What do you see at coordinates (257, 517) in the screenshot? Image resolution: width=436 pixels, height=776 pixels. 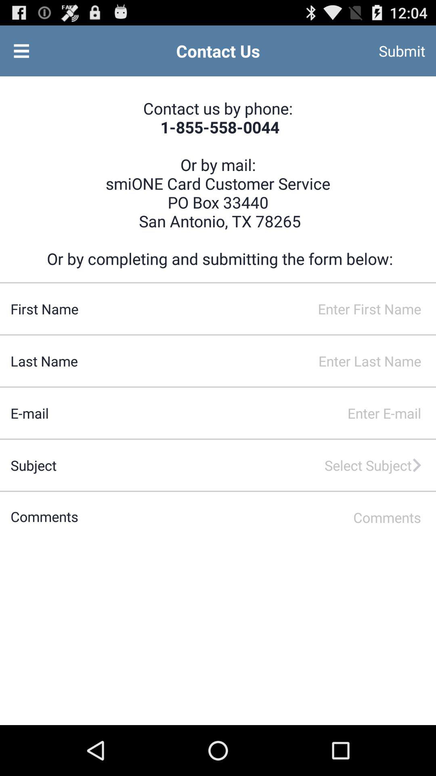 I see `add text` at bounding box center [257, 517].